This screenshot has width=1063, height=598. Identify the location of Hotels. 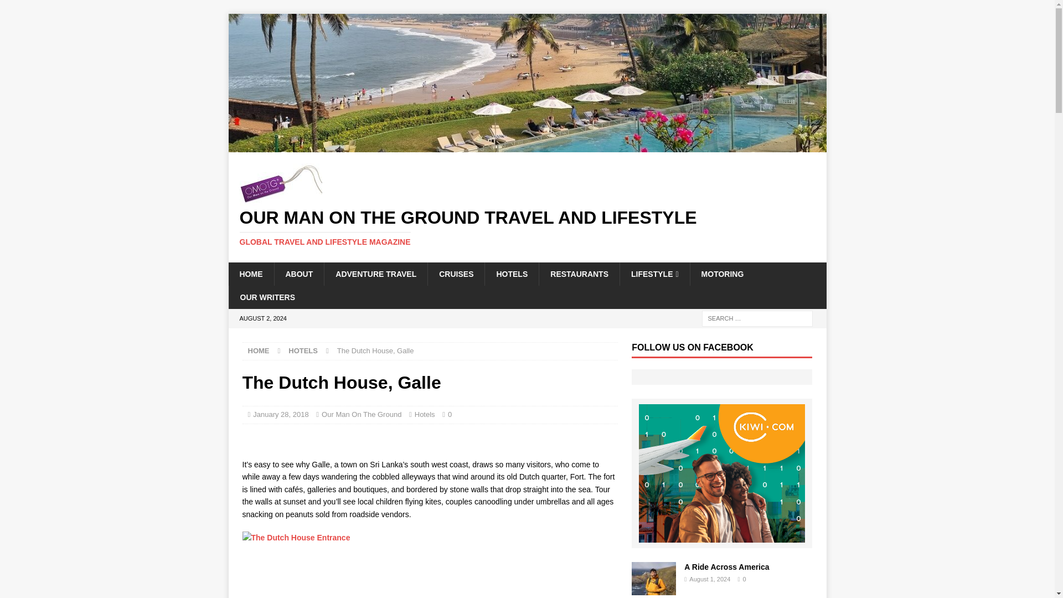
(424, 414).